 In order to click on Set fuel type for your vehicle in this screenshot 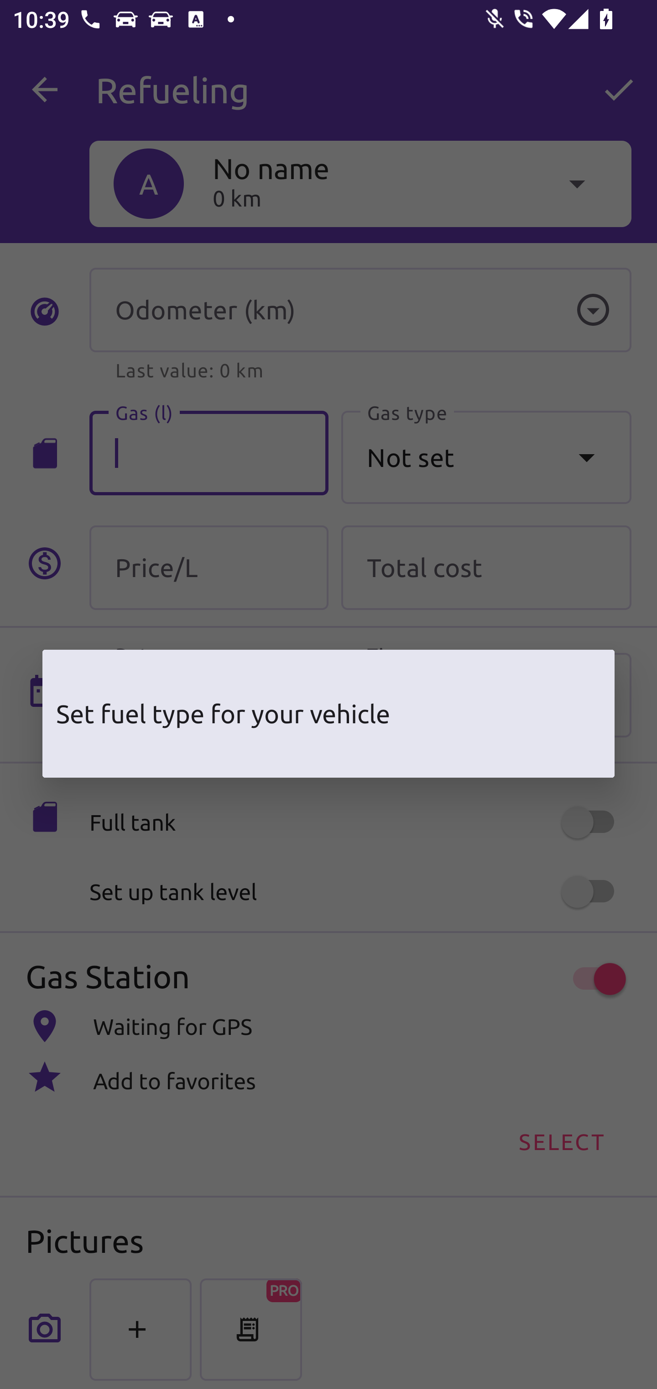, I will do `click(328, 714)`.